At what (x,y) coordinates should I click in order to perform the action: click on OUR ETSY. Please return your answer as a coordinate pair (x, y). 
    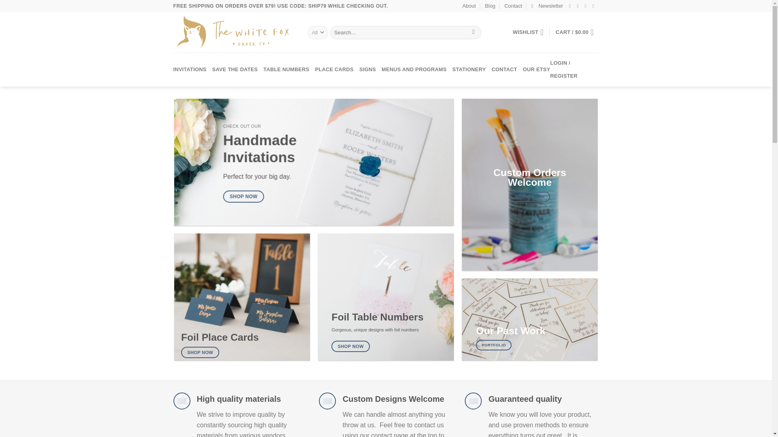
    Looking at the image, I should click on (536, 69).